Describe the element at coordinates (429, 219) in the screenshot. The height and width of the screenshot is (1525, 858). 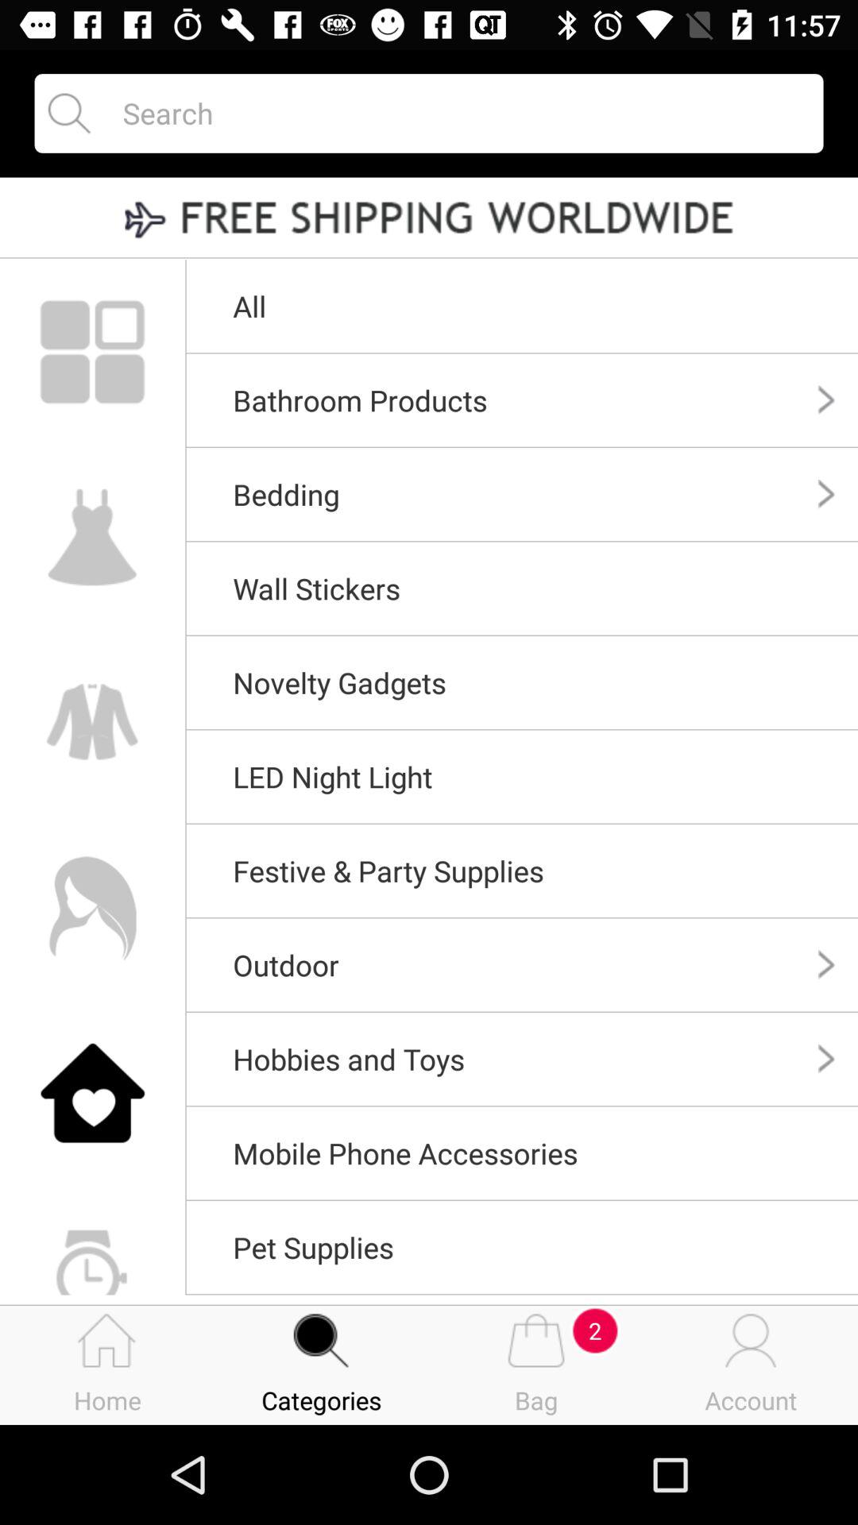
I see `go to free shipping information` at that location.